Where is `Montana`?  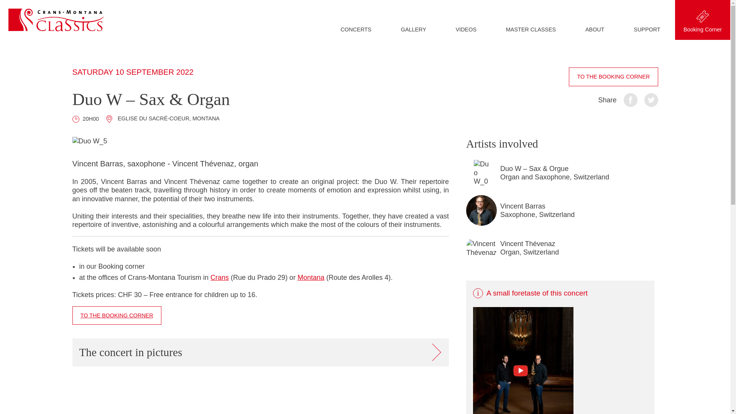 Montana is located at coordinates (310, 278).